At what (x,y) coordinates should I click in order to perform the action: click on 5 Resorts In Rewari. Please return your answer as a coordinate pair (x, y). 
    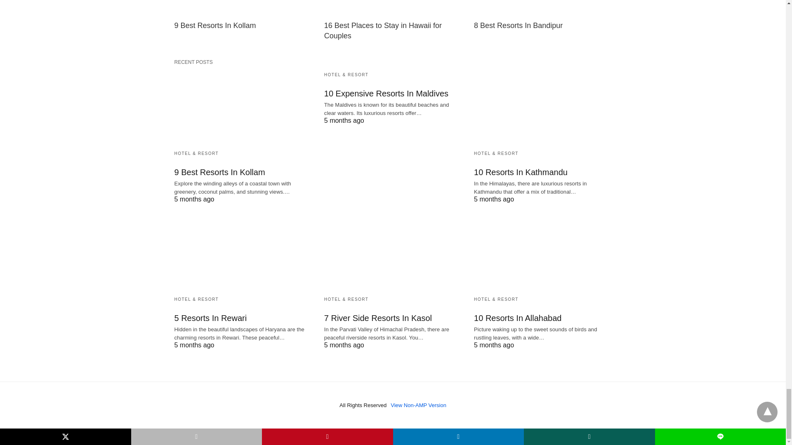
    Looking at the image, I should click on (210, 318).